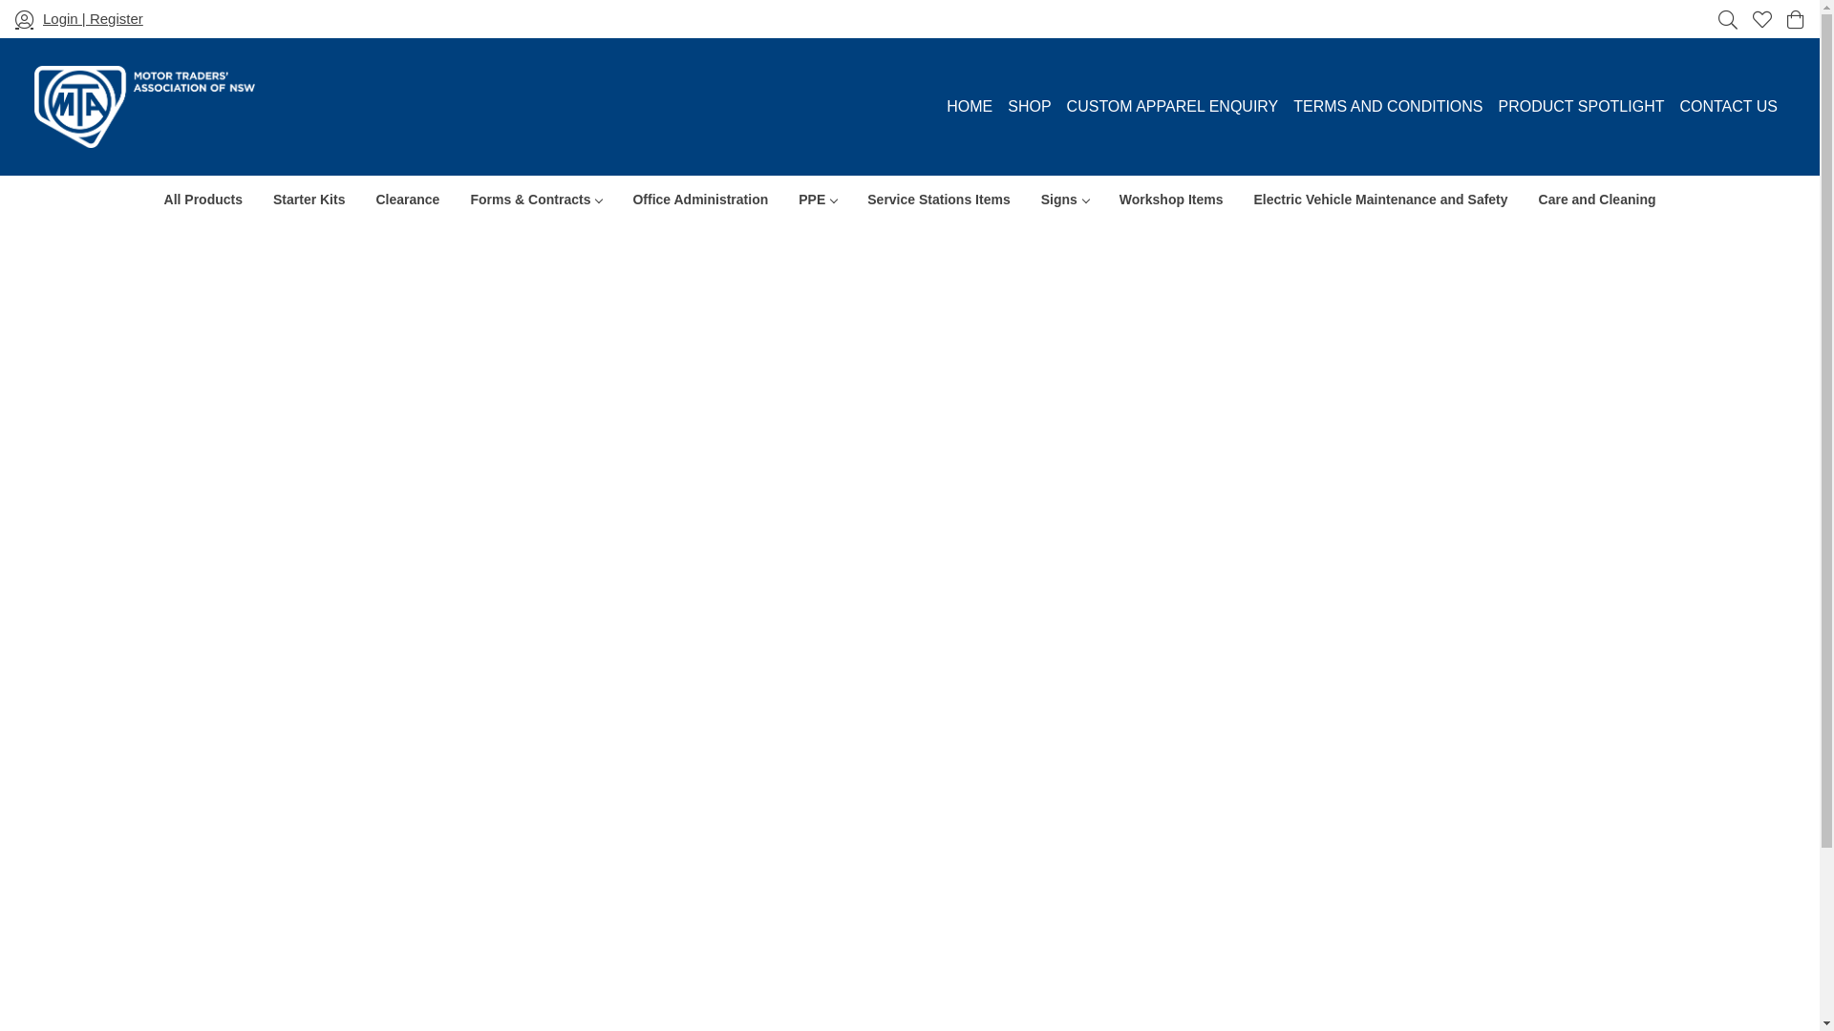 Image resolution: width=1834 pixels, height=1031 pixels. What do you see at coordinates (1388, 107) in the screenshot?
I see `TERMS AND CONDITIONS` at bounding box center [1388, 107].